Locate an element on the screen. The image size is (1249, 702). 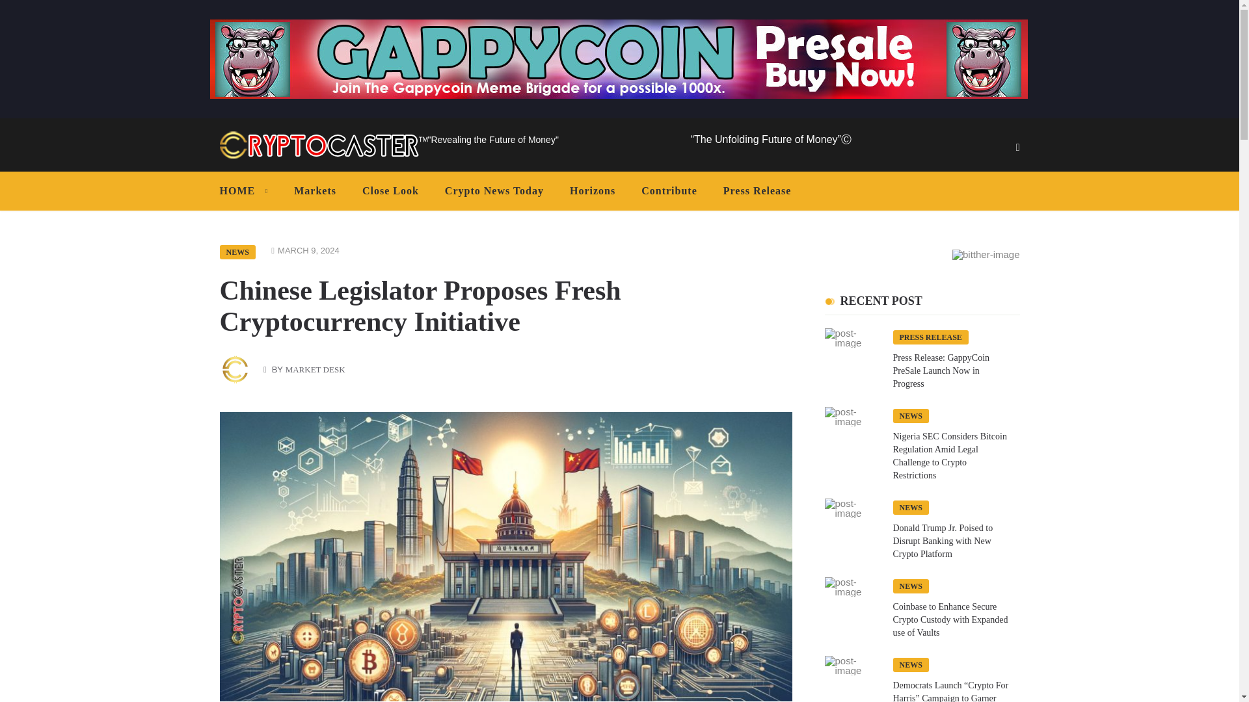
HOME is located at coordinates (247, 191).